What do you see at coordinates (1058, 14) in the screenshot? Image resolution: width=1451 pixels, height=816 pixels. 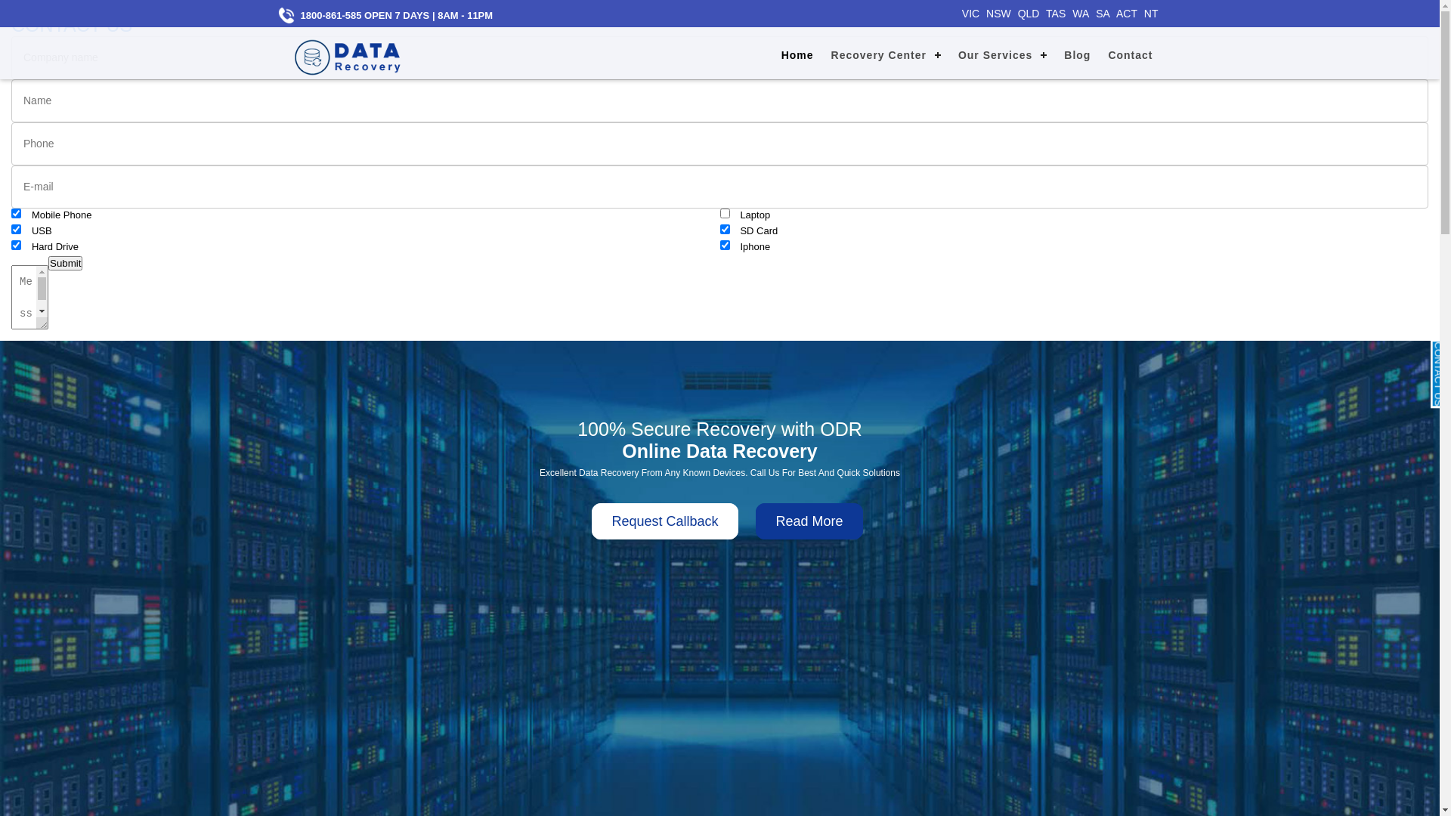 I see `TAS` at bounding box center [1058, 14].